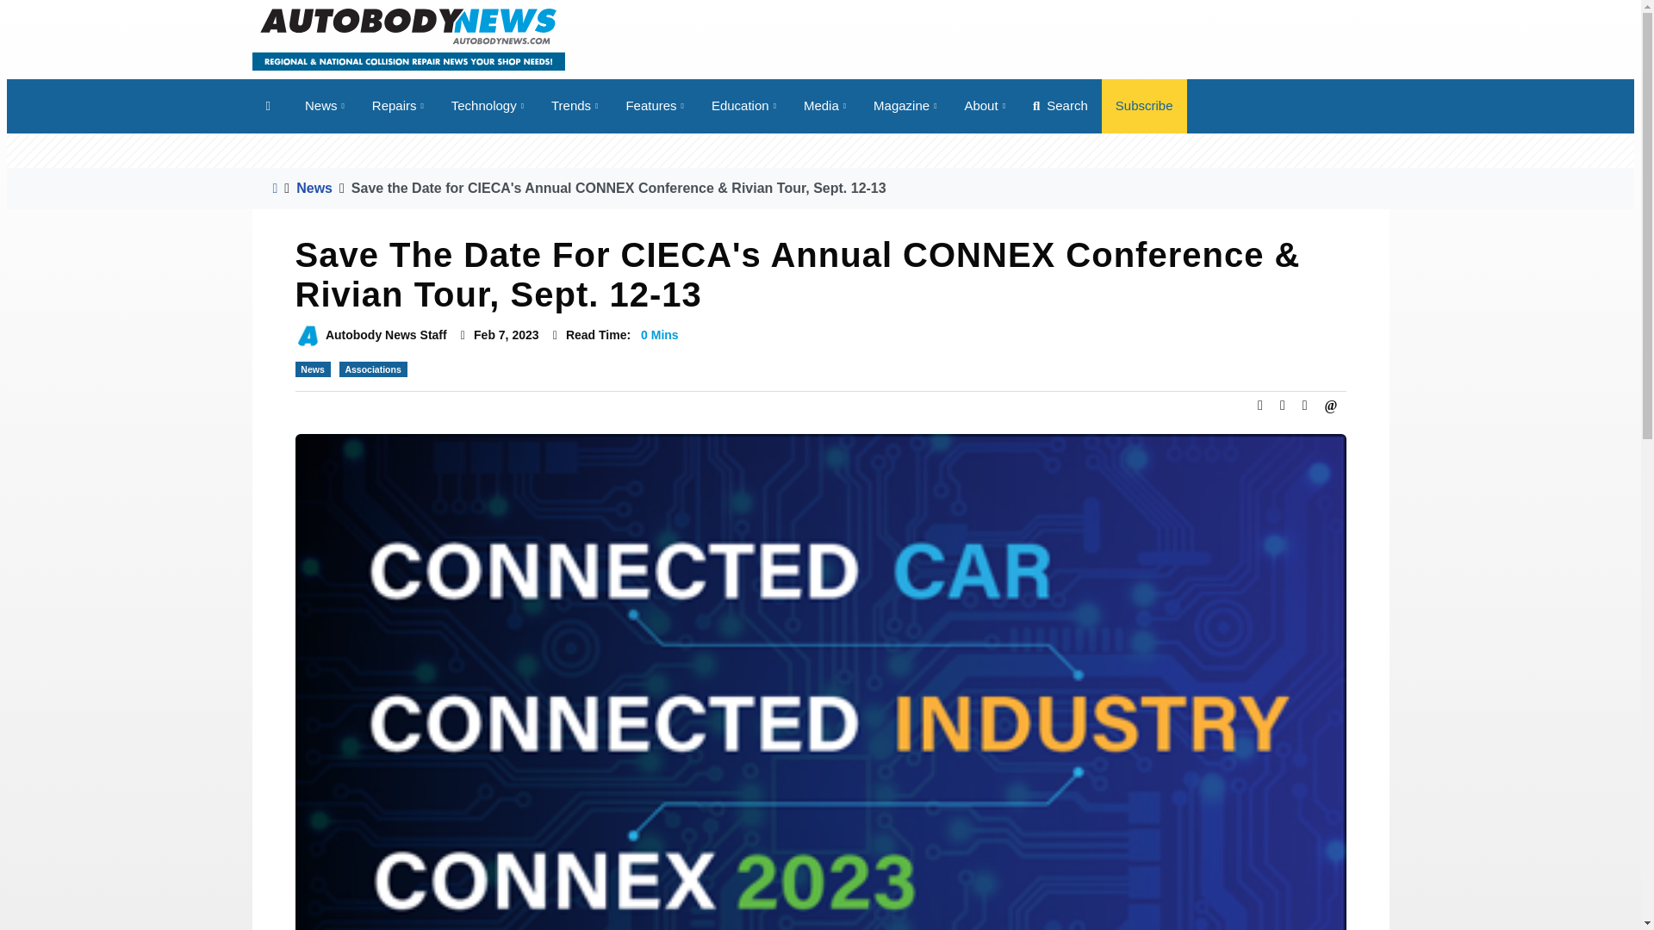  I want to click on Technology, so click(488, 106).